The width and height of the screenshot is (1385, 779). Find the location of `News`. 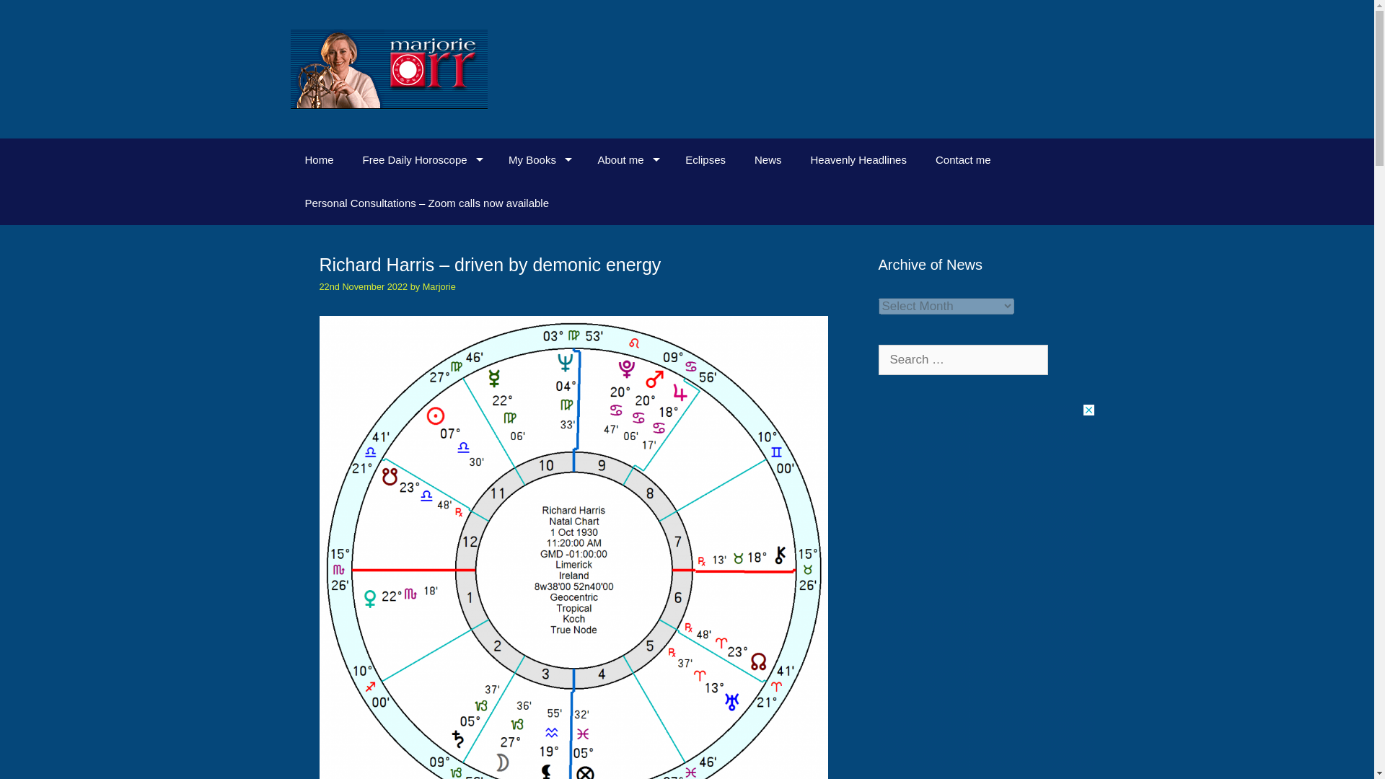

News is located at coordinates (768, 160).